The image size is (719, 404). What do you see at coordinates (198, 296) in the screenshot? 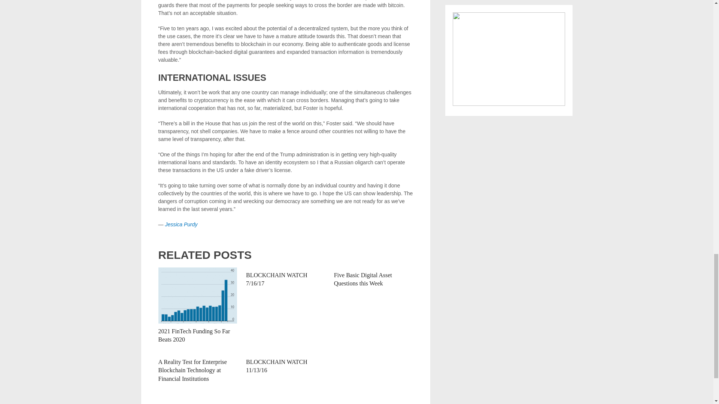
I see `2021 FinTech Funding So Far Beats 2020` at bounding box center [198, 296].